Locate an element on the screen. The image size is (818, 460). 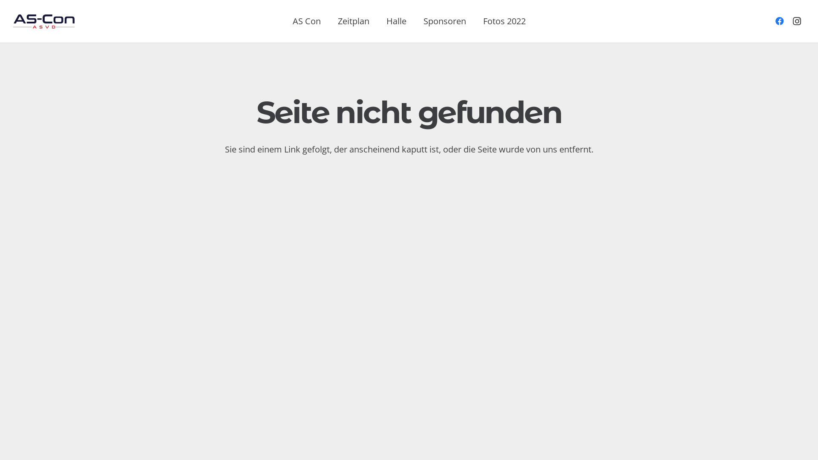
AS Con is located at coordinates (306, 21).